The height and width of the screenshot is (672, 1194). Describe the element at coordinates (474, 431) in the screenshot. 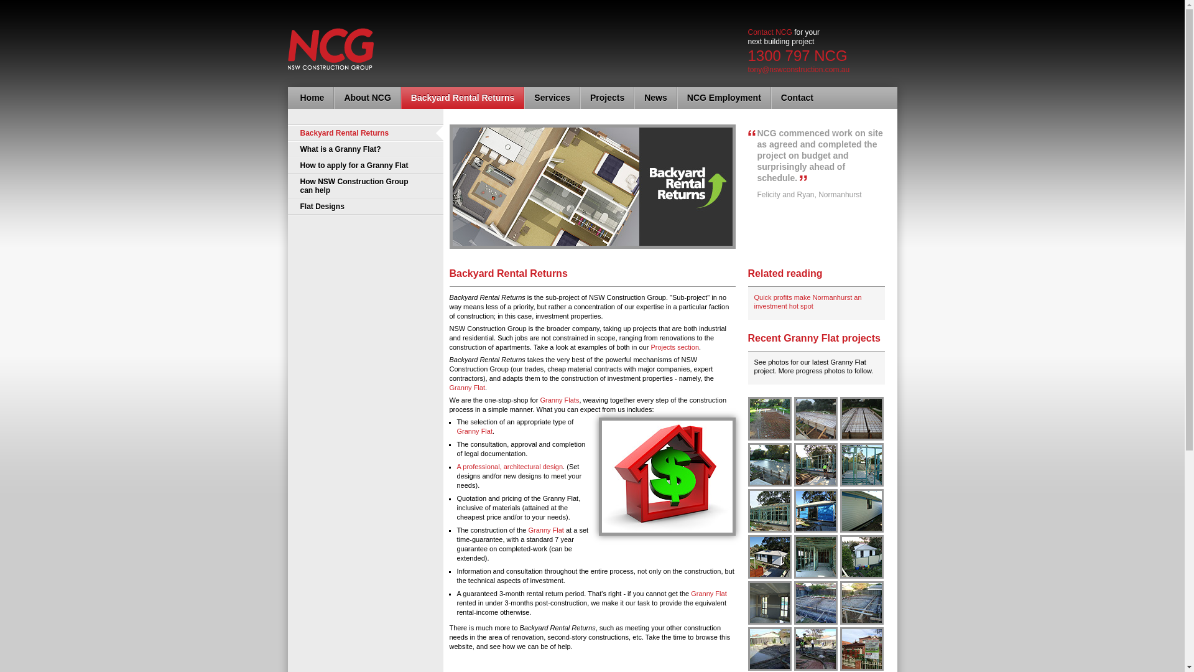

I see `Granny Flat` at that location.